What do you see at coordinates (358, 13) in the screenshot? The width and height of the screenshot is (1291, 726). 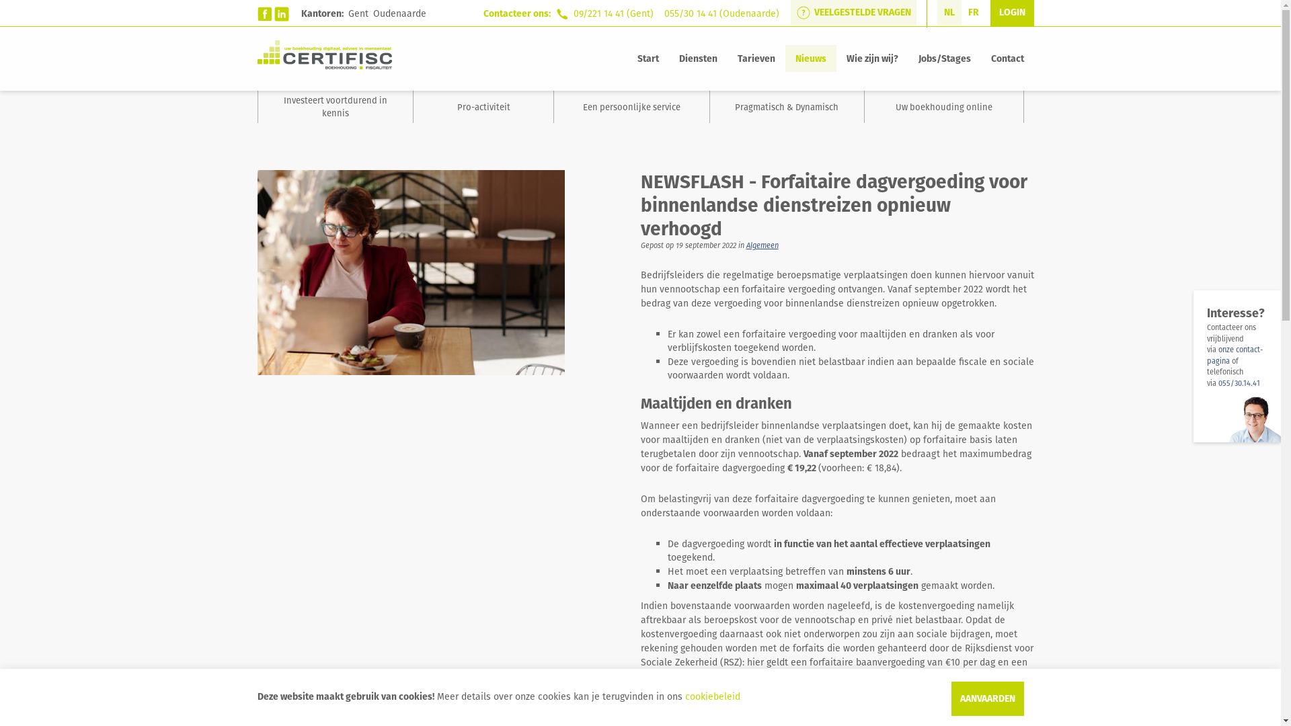 I see `Gent` at bounding box center [358, 13].